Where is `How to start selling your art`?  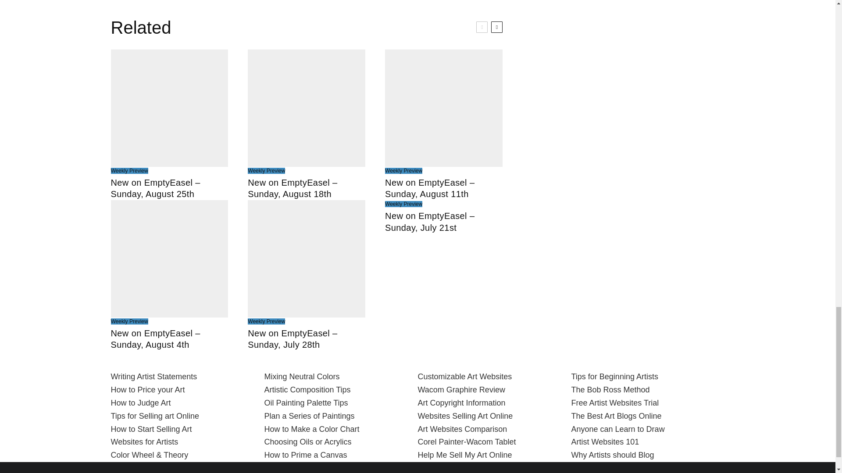 How to start selling your art is located at coordinates (151, 429).